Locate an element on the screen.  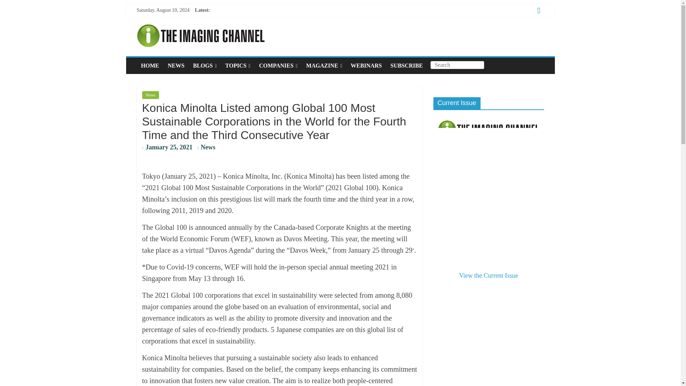
COMPANIES is located at coordinates (278, 66).